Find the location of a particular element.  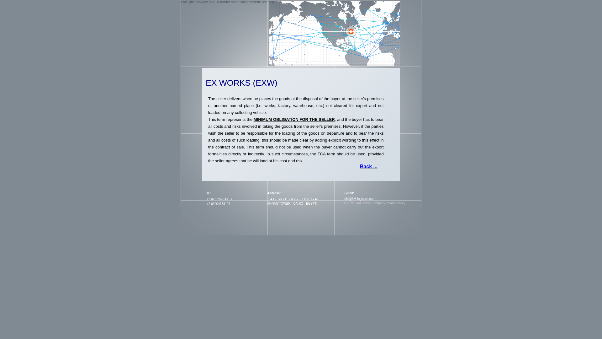

Back ... is located at coordinates (369, 167).